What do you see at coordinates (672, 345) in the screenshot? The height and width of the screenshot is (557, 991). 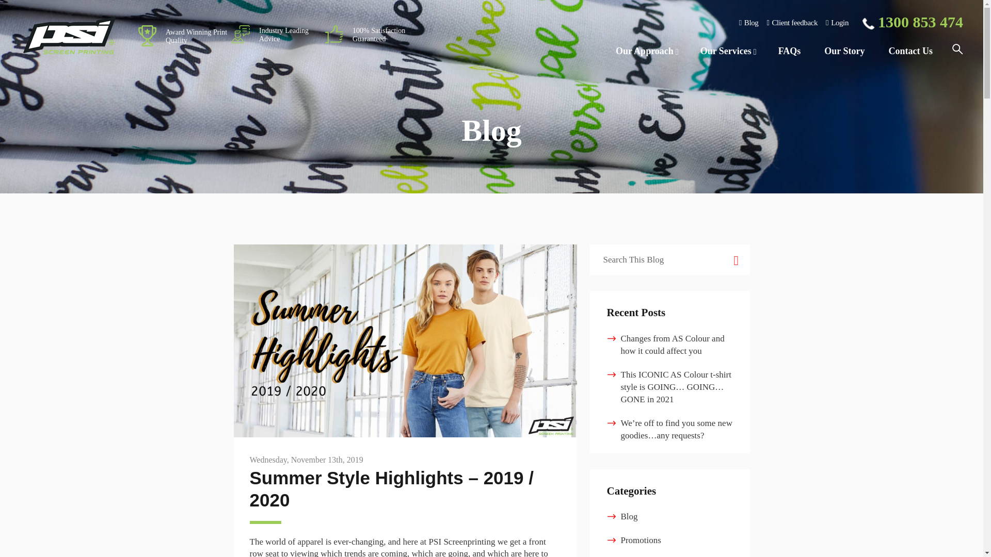 I see `Changes from AS Colour and how it could affect you` at bounding box center [672, 345].